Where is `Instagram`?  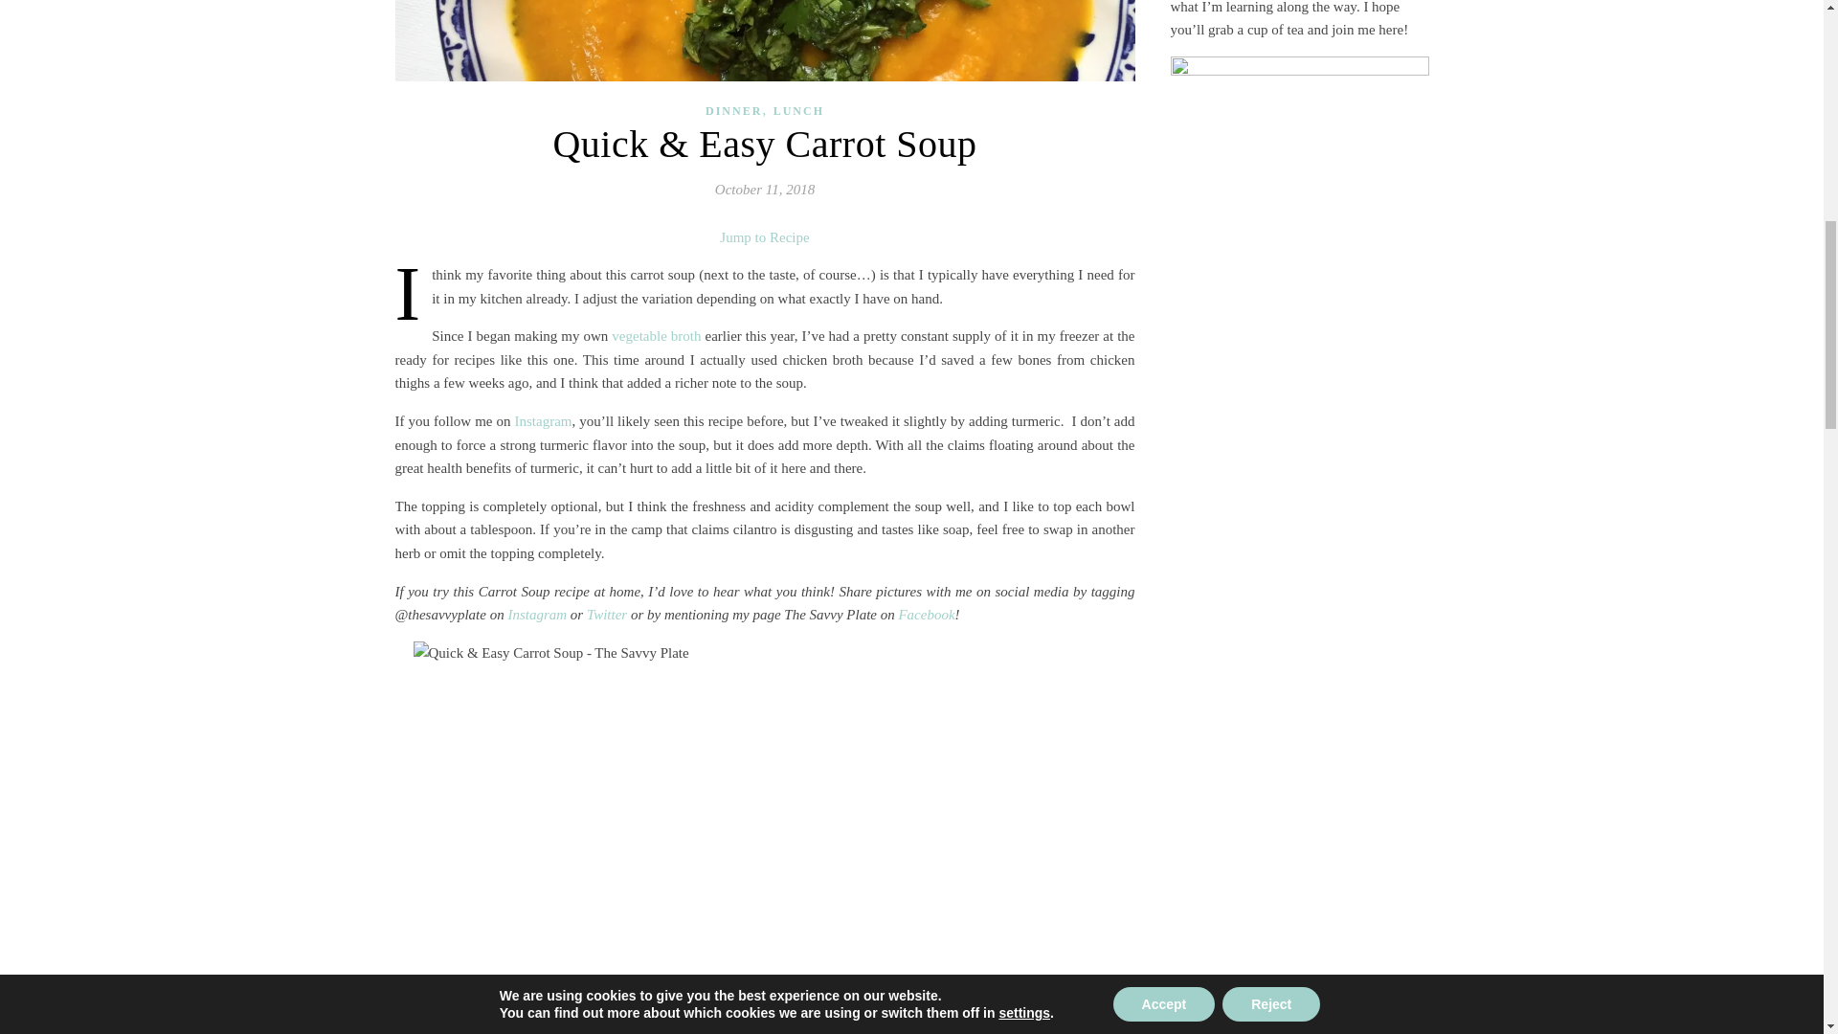
Instagram is located at coordinates (536, 615).